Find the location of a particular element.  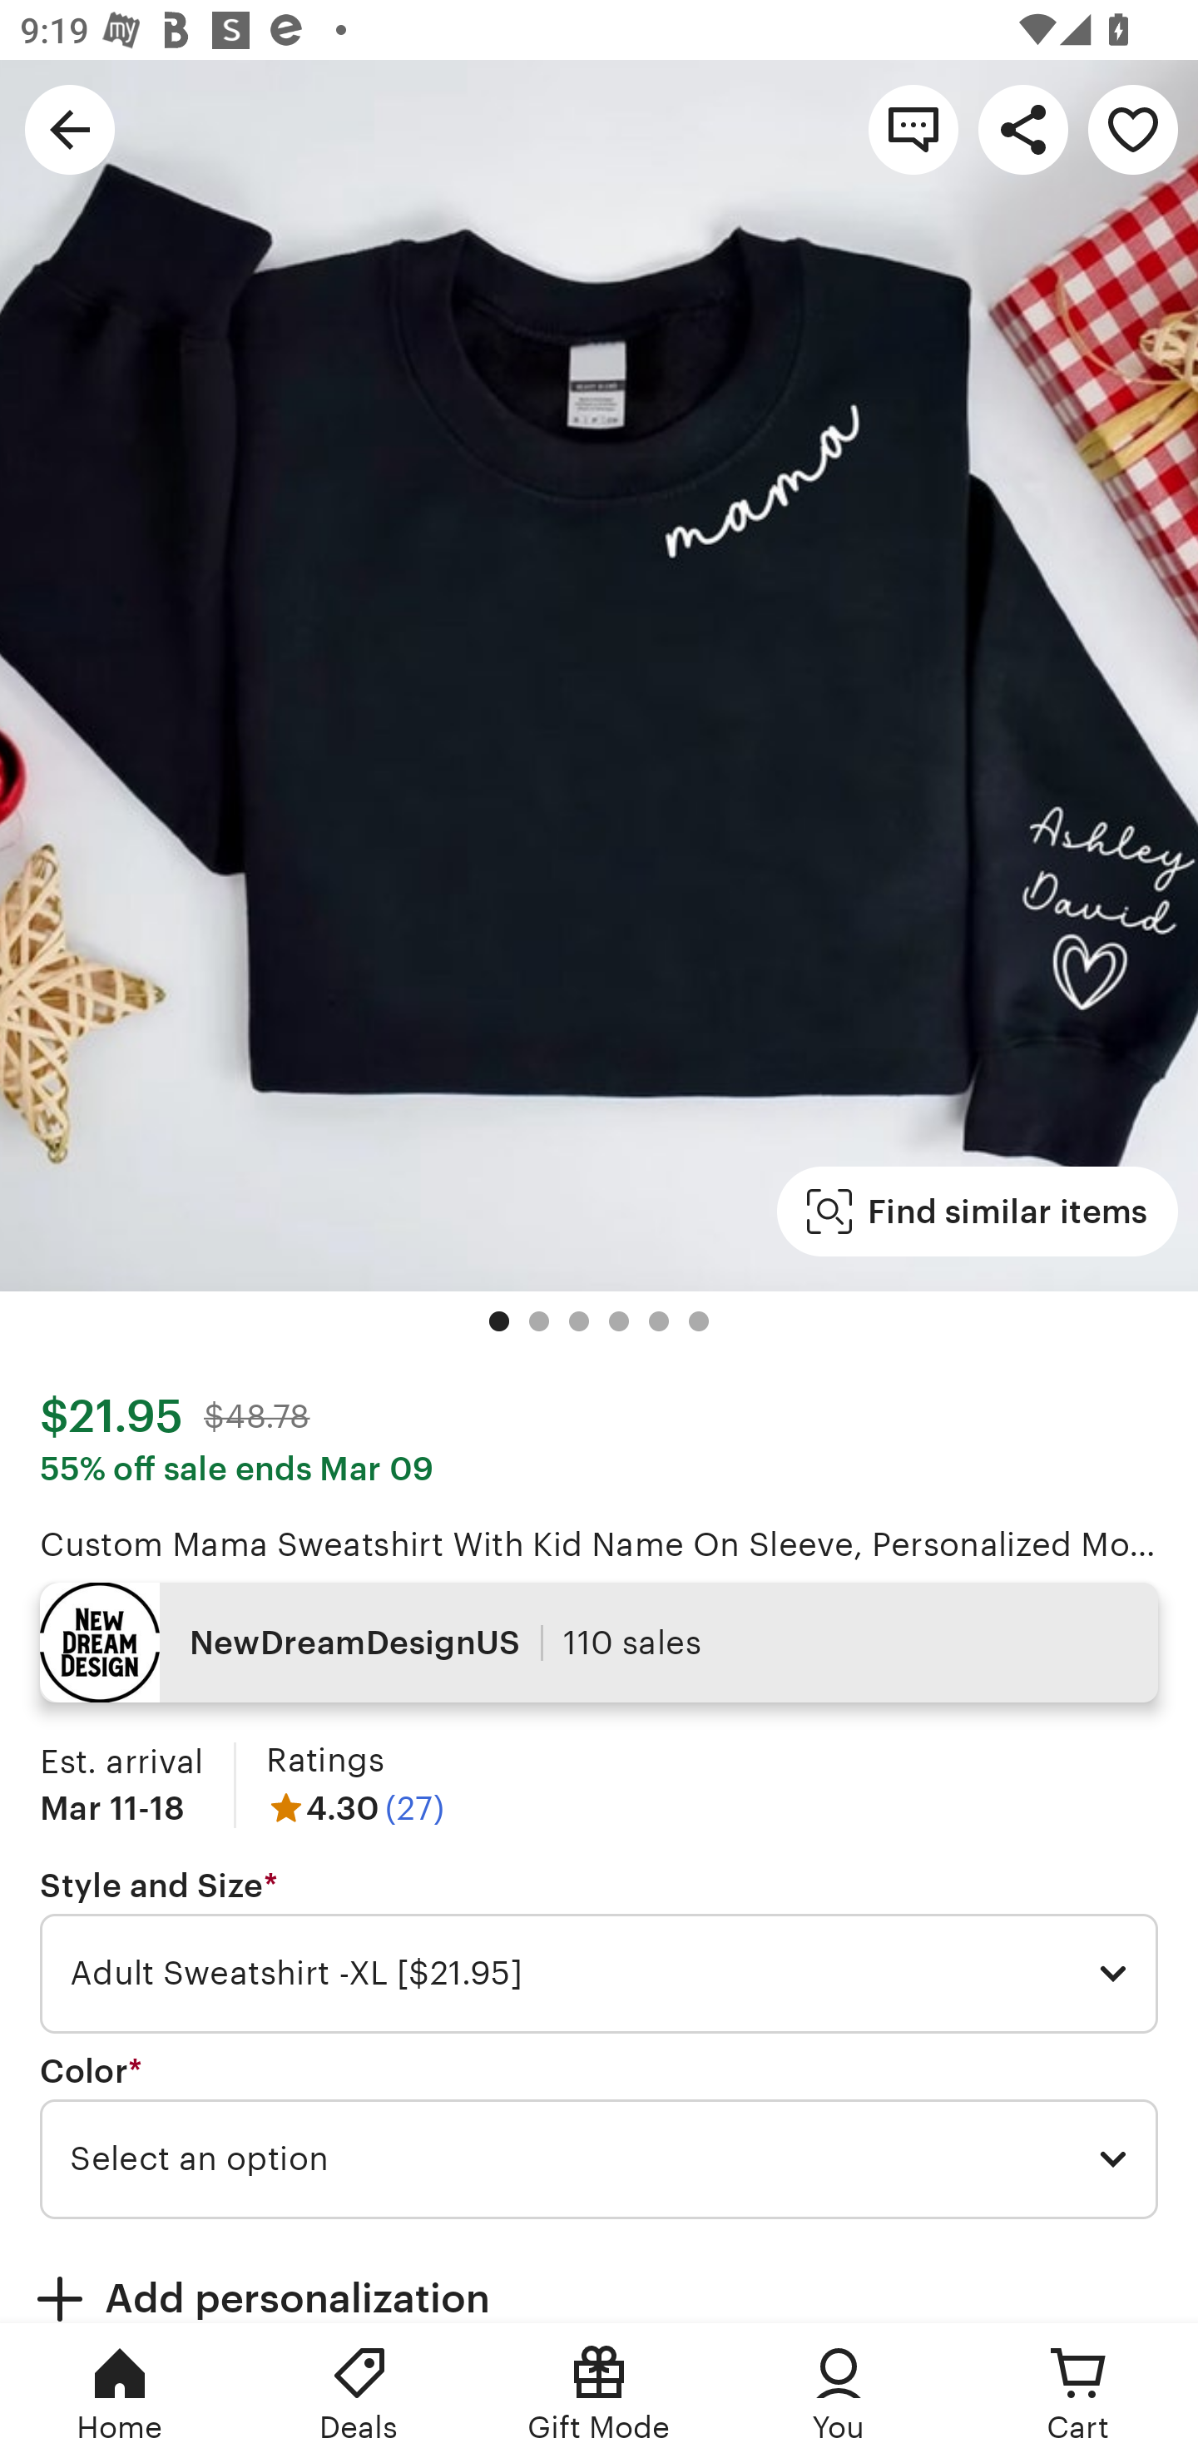

Find similar items is located at coordinates (977, 1212).